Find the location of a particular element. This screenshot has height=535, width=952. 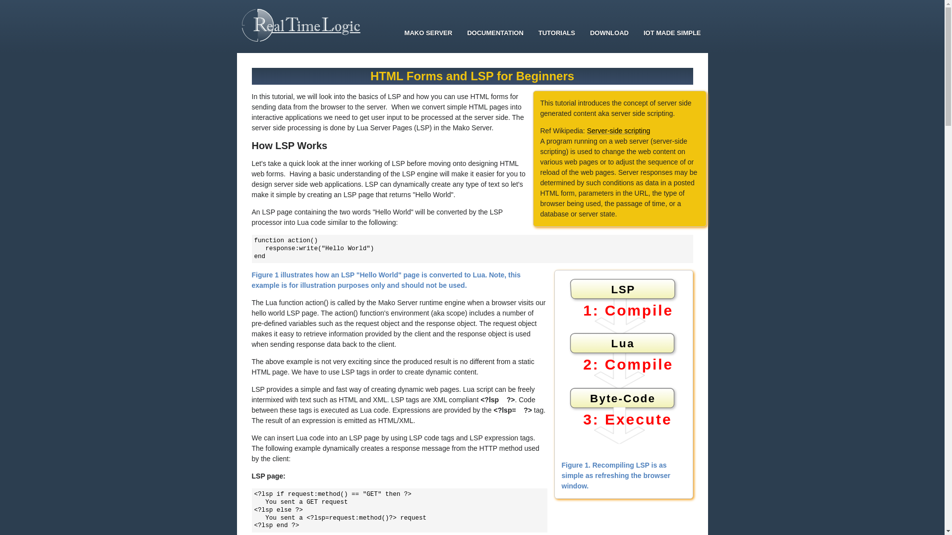

Server-side scripting is located at coordinates (619, 131).